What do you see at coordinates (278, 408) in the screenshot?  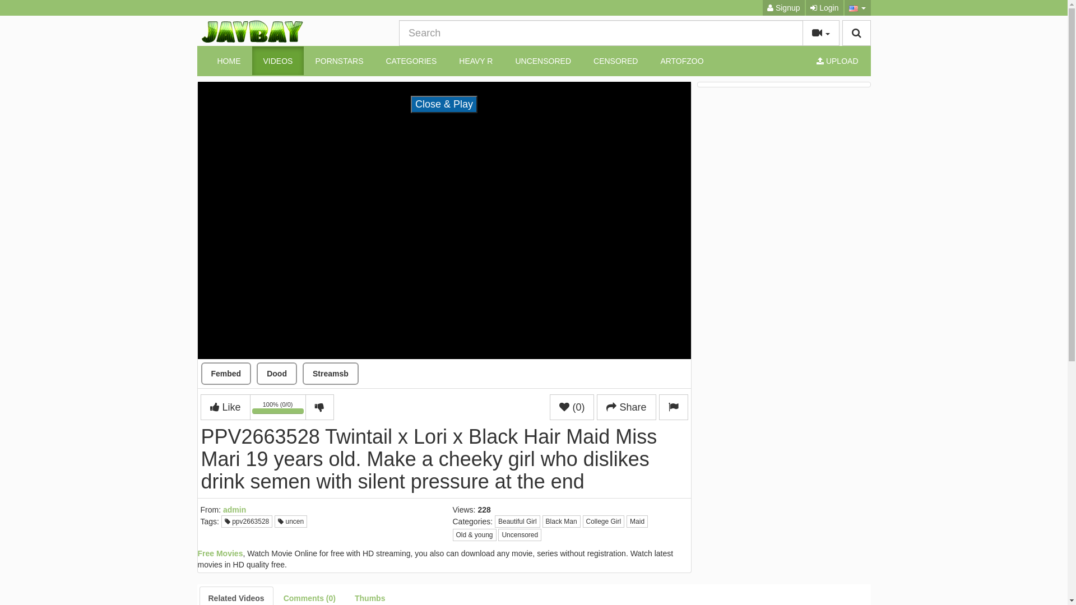 I see `100% (0/0)
100% Complete` at bounding box center [278, 408].